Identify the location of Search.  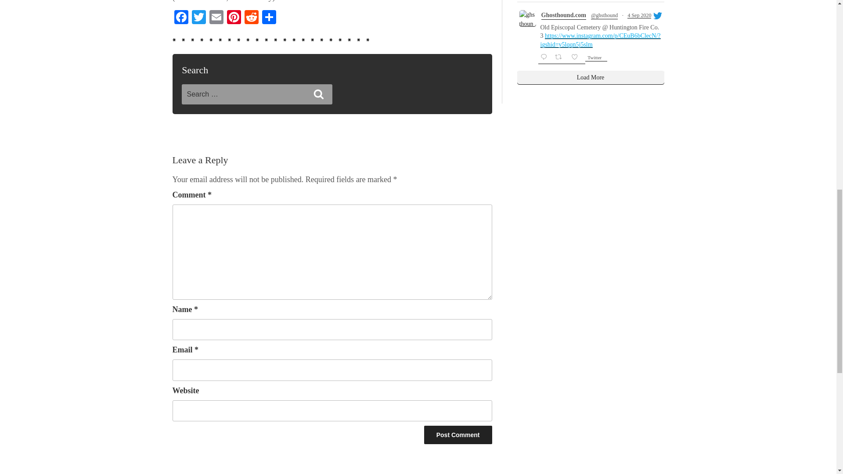
(319, 94).